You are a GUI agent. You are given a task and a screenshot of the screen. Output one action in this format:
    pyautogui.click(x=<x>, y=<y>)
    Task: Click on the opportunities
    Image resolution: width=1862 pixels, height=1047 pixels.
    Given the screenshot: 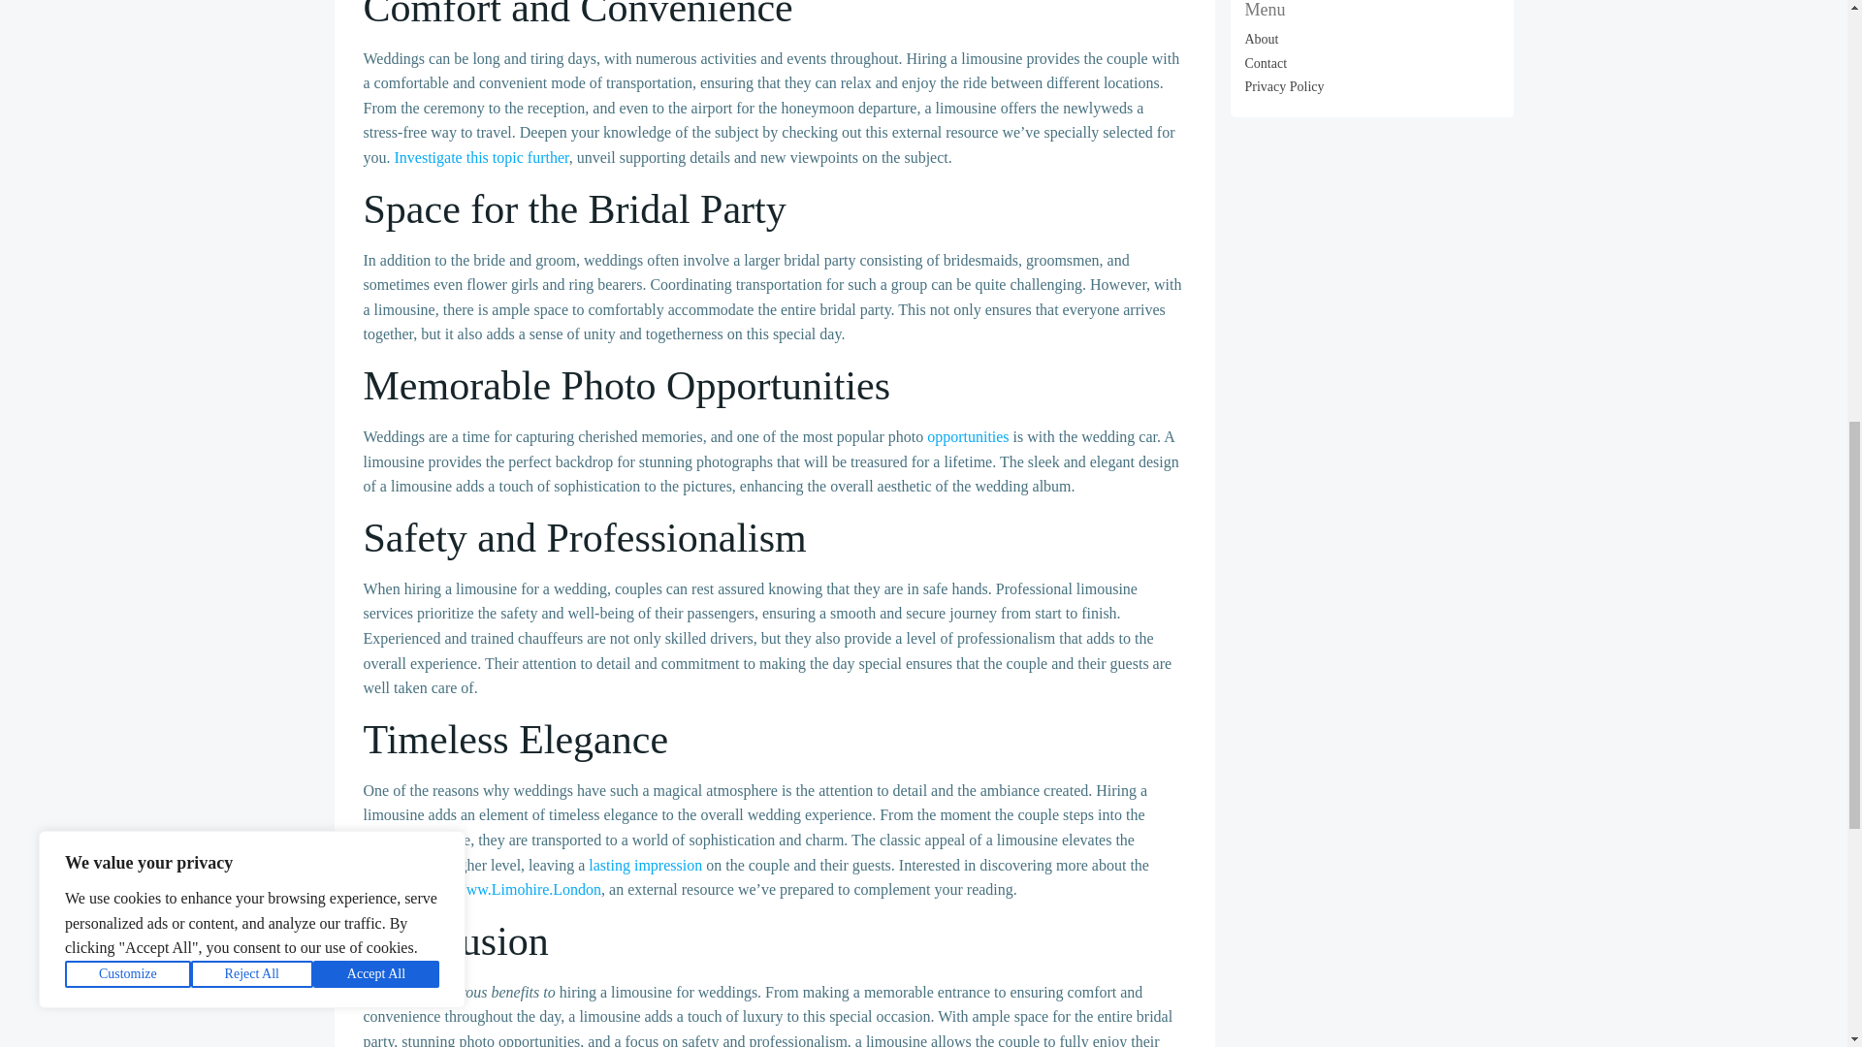 What is the action you would take?
    pyautogui.click(x=968, y=436)
    